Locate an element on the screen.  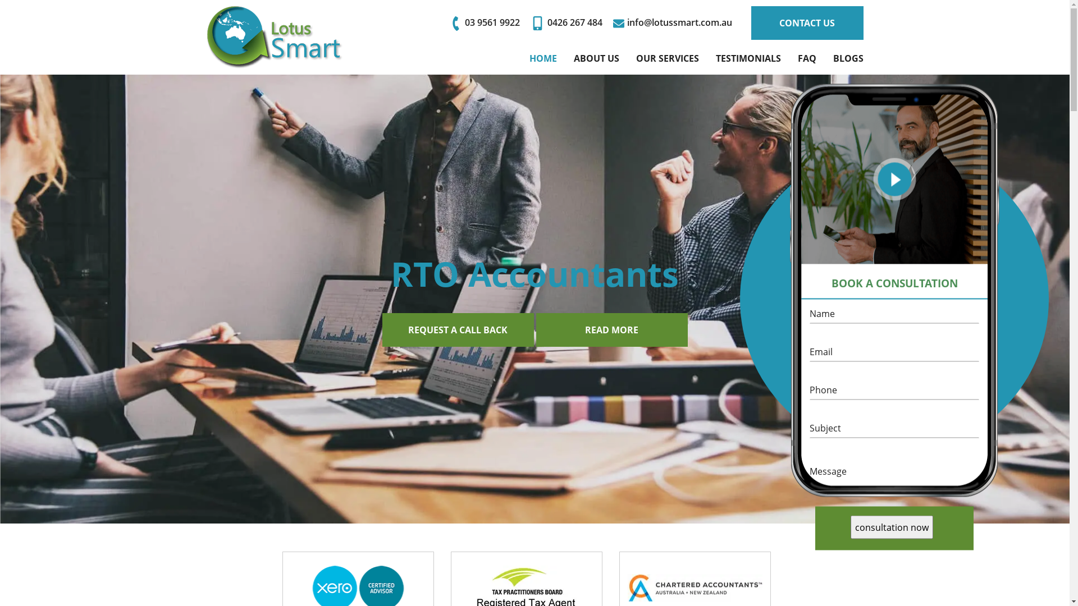
0426 267 484 is located at coordinates (566, 22).